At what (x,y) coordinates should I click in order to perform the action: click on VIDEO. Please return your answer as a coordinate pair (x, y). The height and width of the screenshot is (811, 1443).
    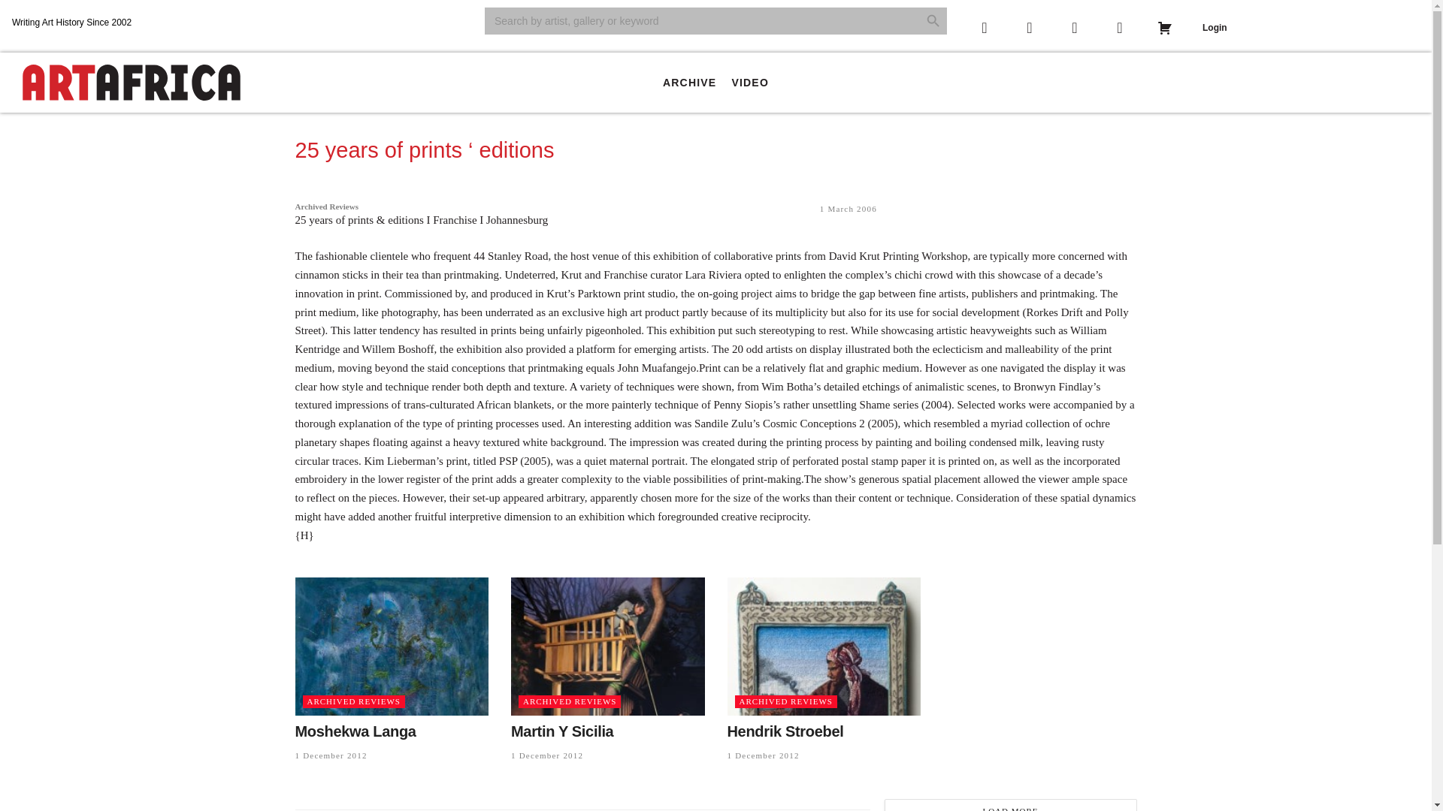
    Looking at the image, I should click on (750, 83).